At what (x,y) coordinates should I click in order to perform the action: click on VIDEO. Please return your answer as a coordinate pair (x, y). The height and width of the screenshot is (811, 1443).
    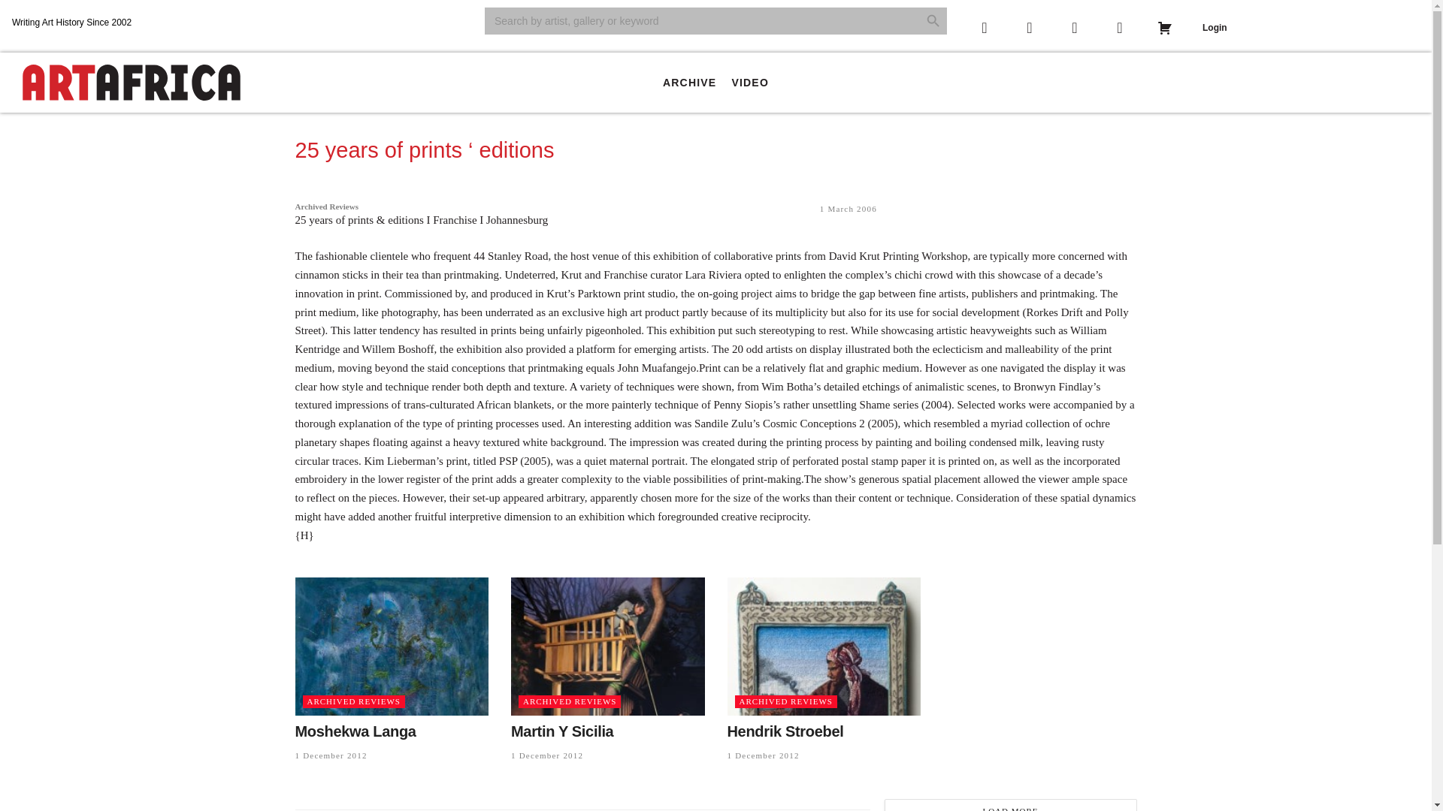
    Looking at the image, I should click on (750, 83).